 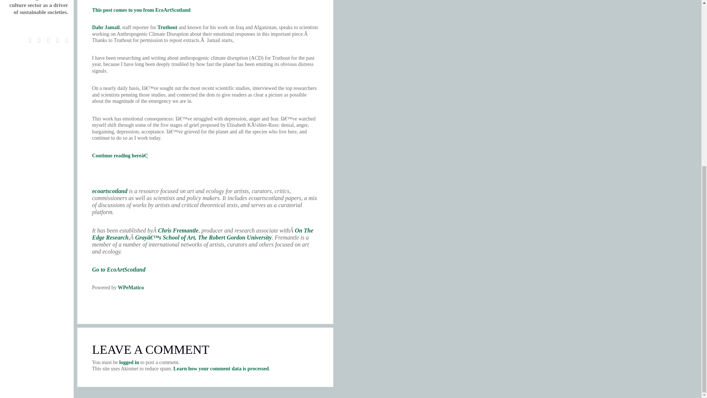 What do you see at coordinates (203, 234) in the screenshot?
I see `On The Edge Research` at bounding box center [203, 234].